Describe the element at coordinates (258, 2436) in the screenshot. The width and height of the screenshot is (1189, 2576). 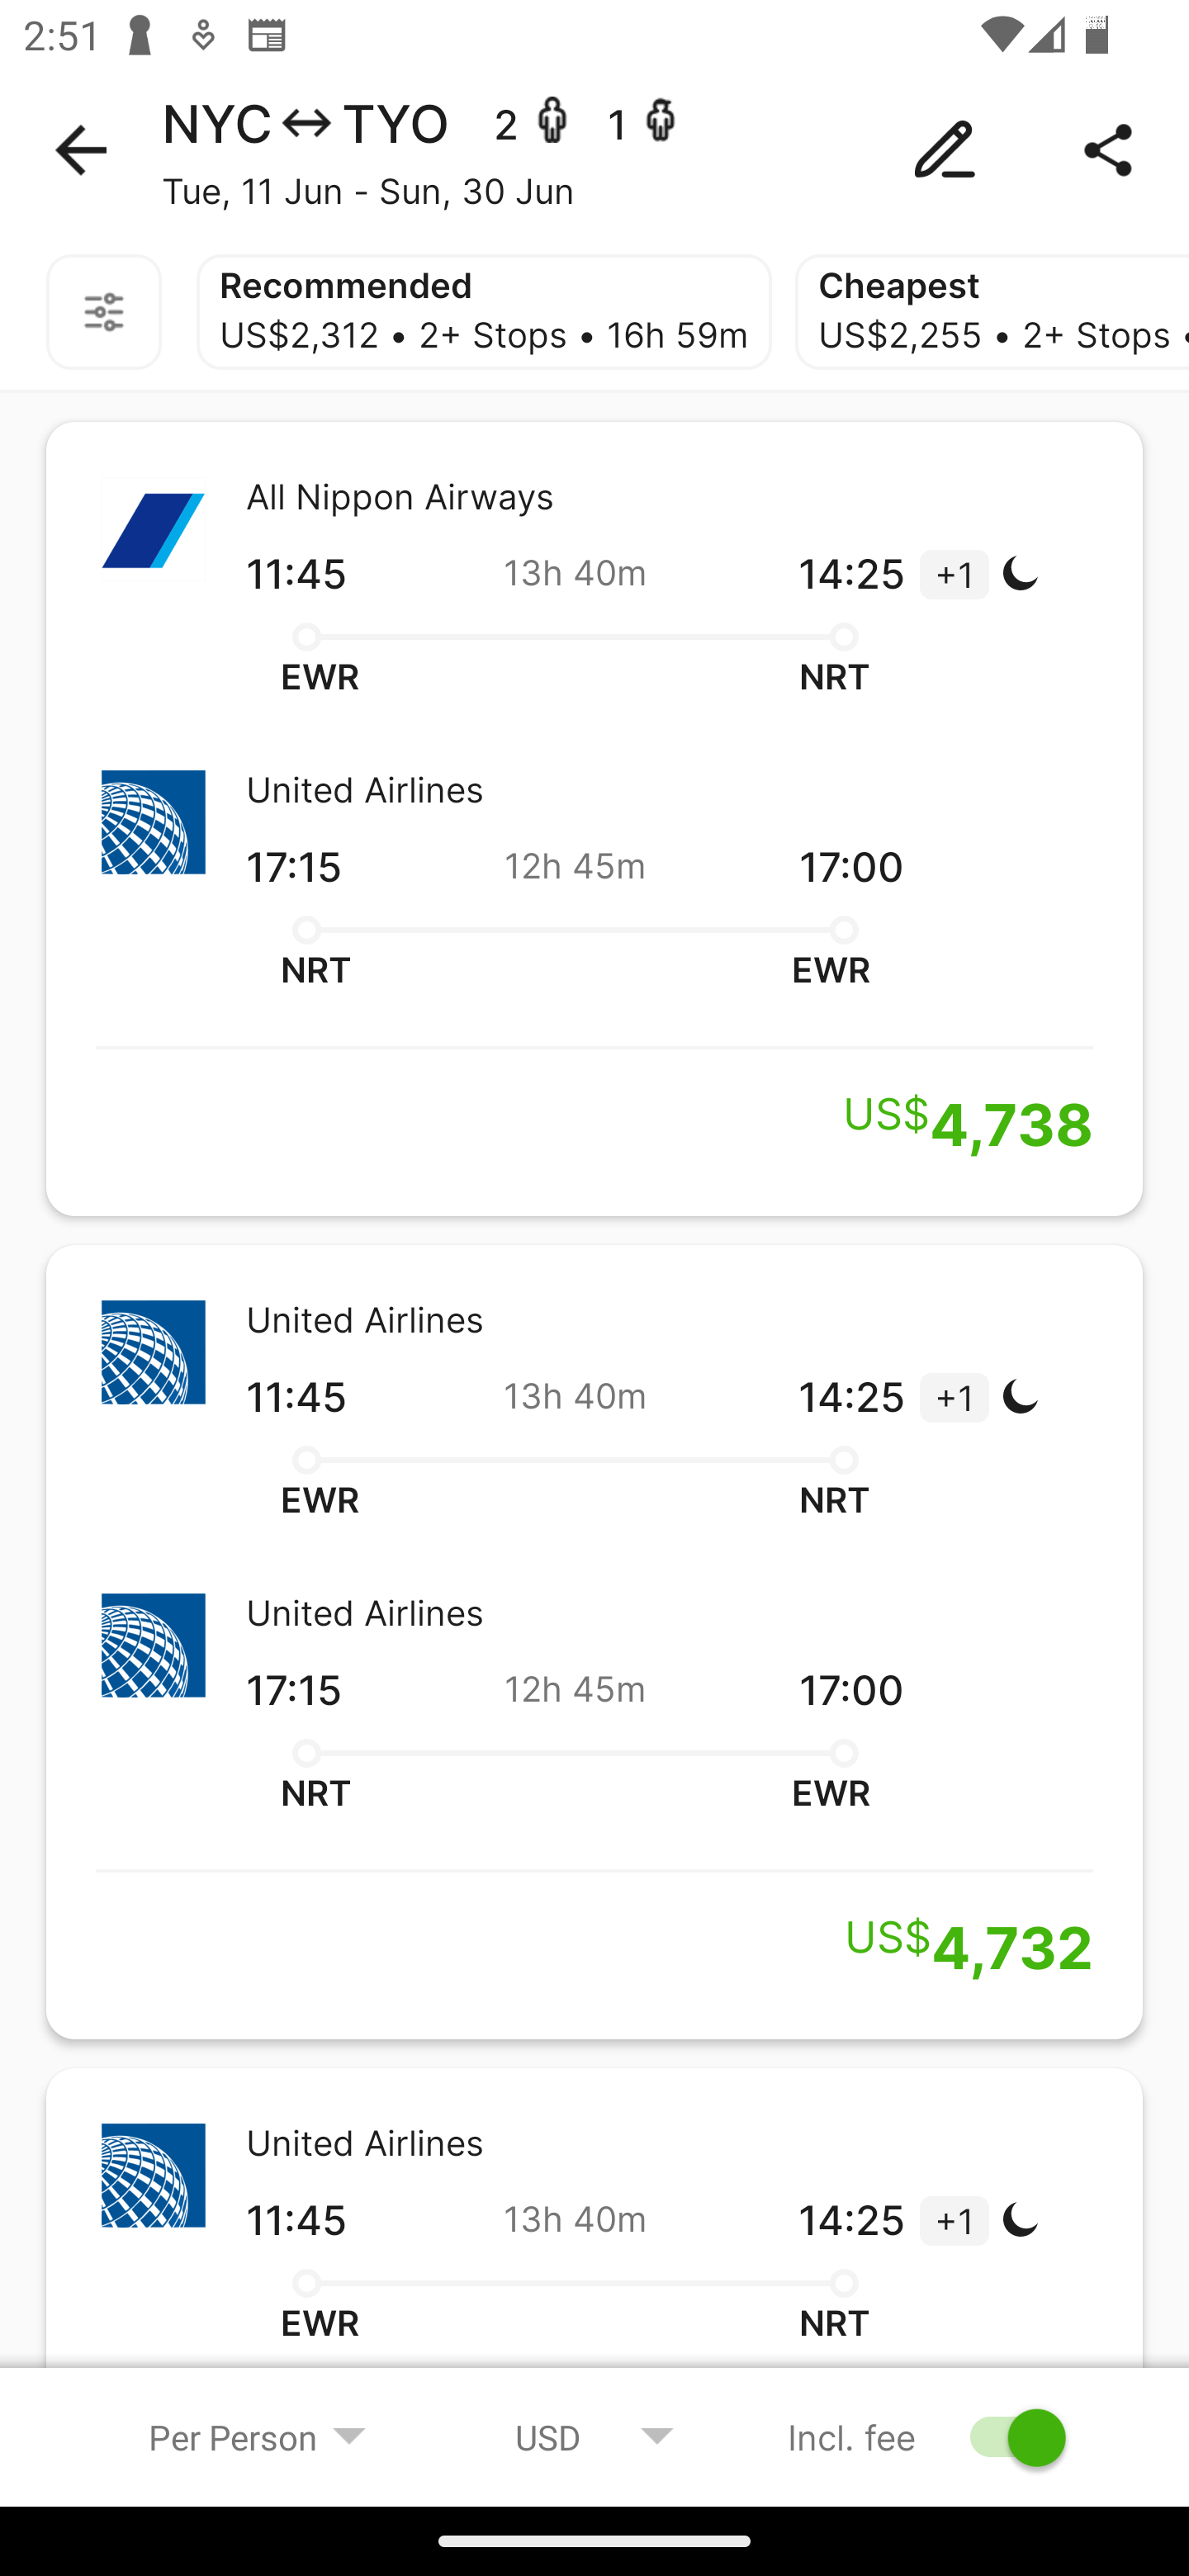
I see `Per Person` at that location.